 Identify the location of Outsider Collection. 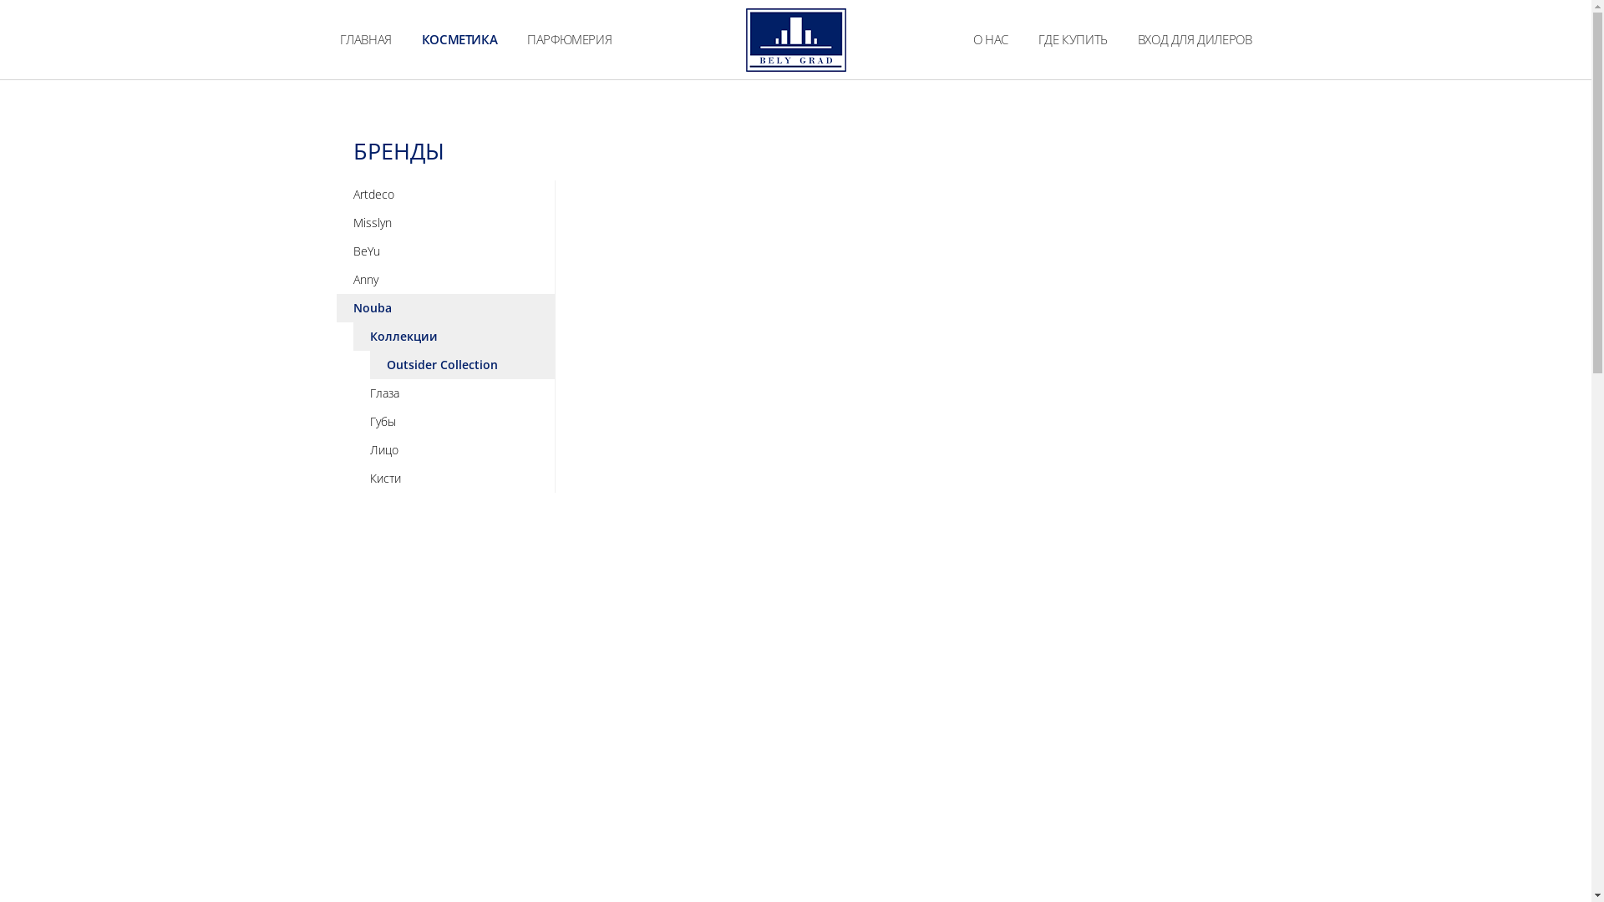
(462, 365).